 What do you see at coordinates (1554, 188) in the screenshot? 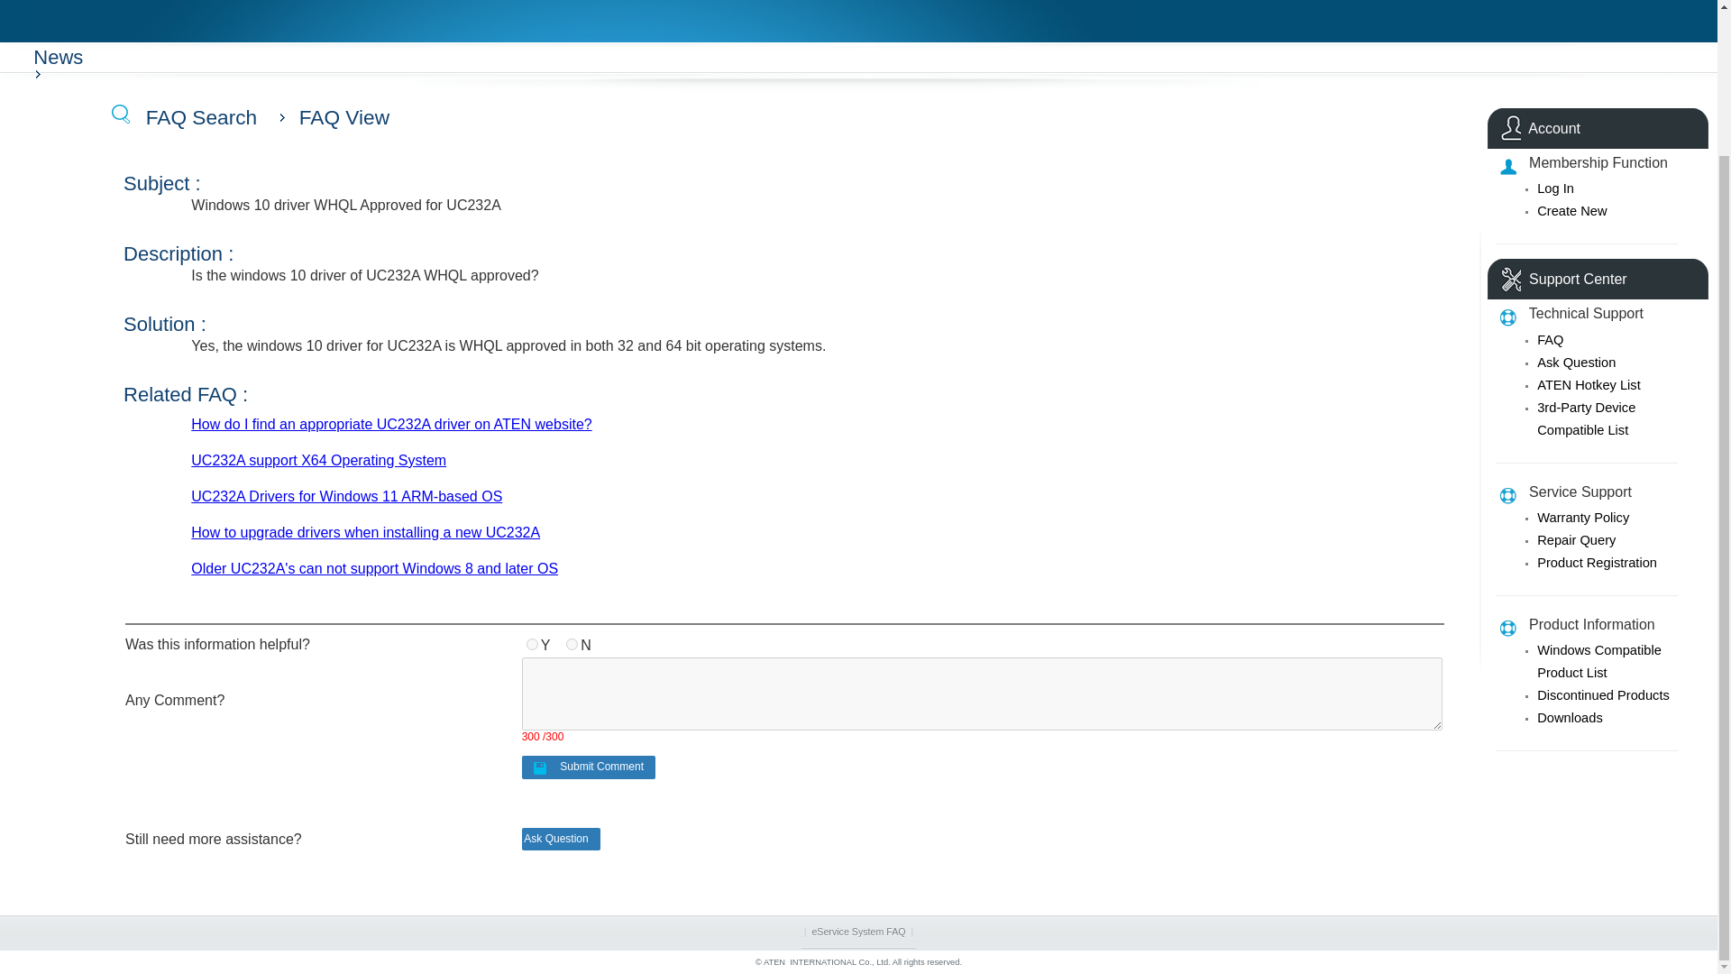
I see `Log In` at bounding box center [1554, 188].